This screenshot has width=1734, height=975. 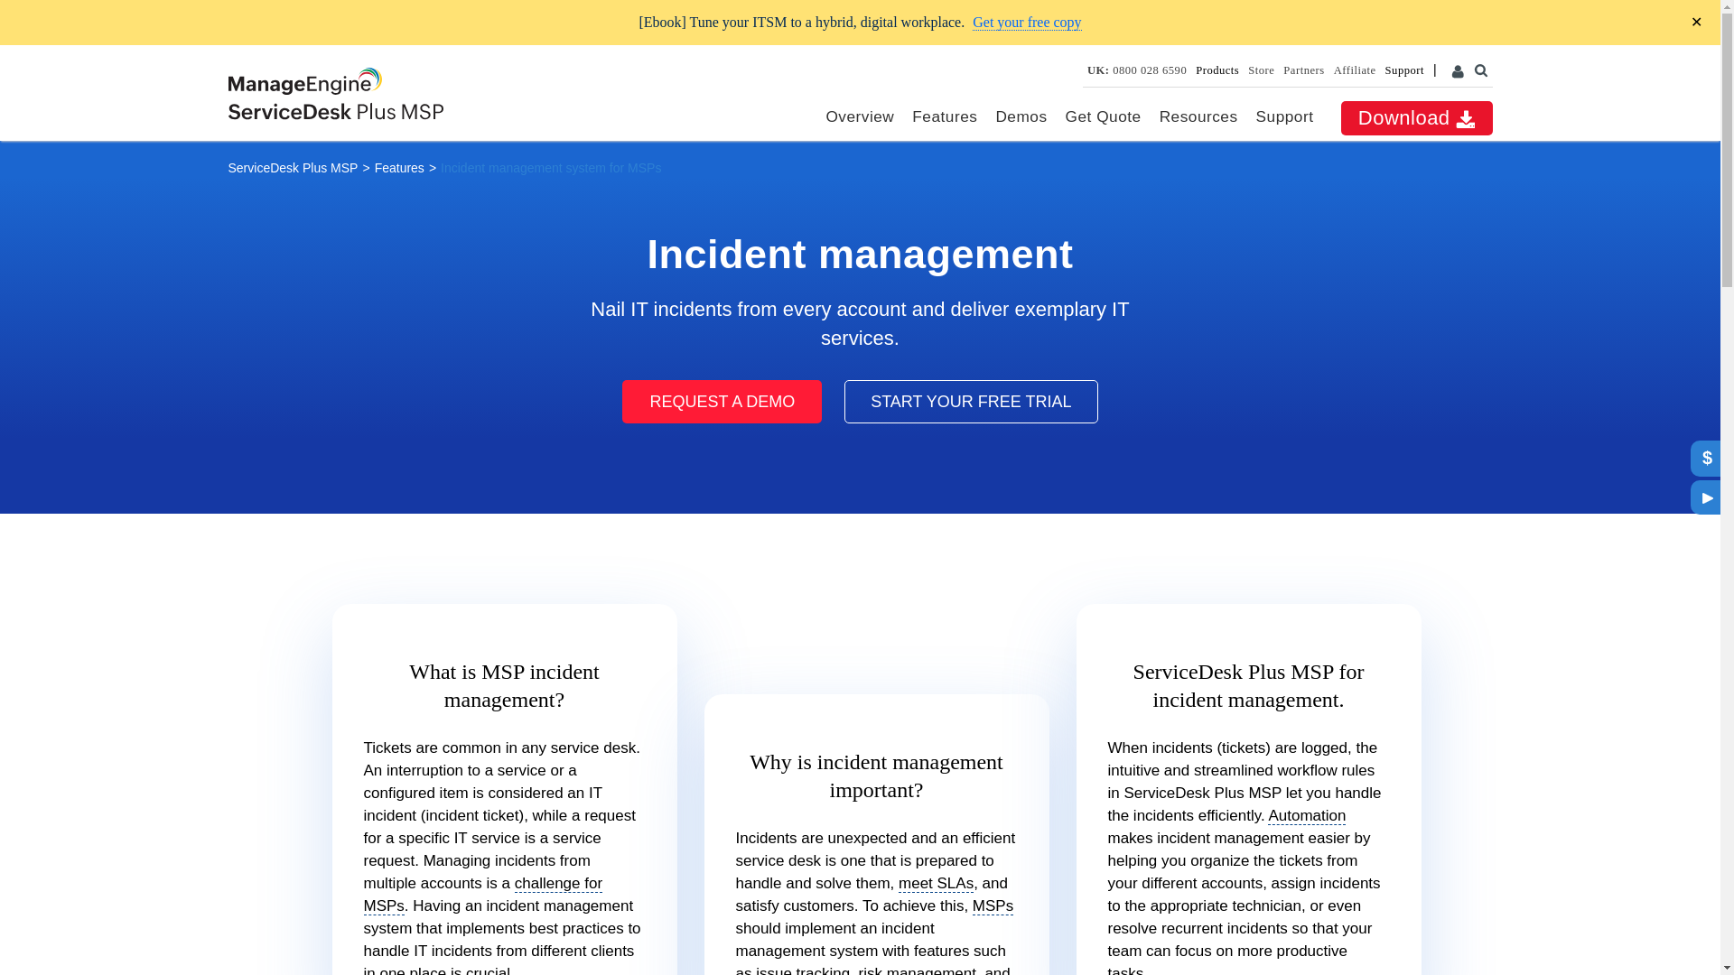 I want to click on Get Quote, so click(x=1104, y=116).